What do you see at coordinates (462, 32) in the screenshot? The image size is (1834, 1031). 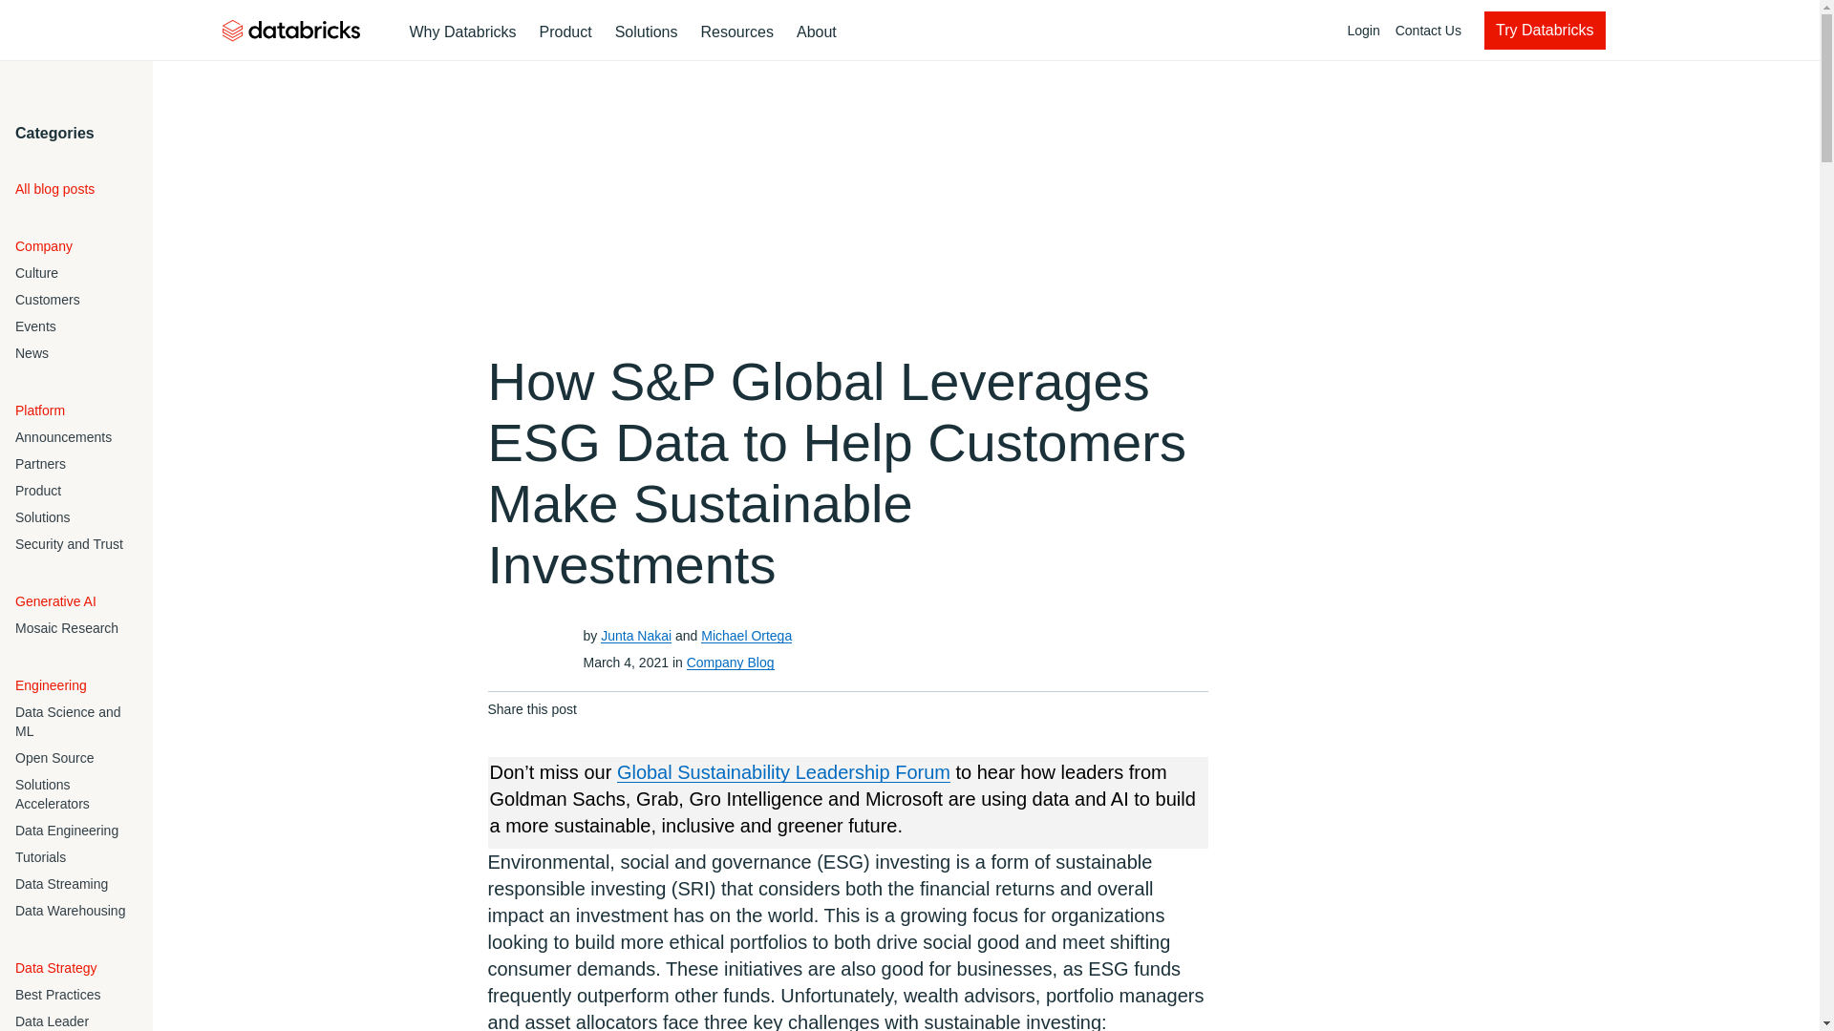 I see `Product` at bounding box center [462, 32].